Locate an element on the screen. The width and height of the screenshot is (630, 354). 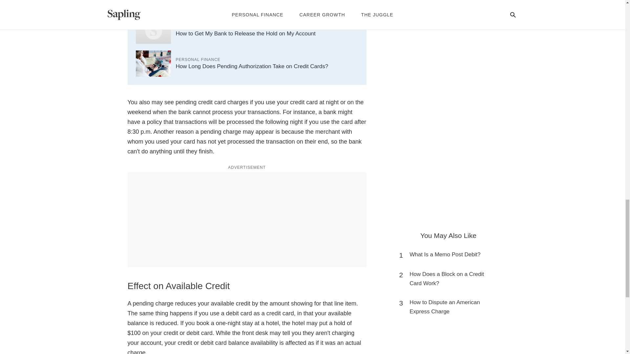
How to Dispute an American Express Charge is located at coordinates (451, 307).